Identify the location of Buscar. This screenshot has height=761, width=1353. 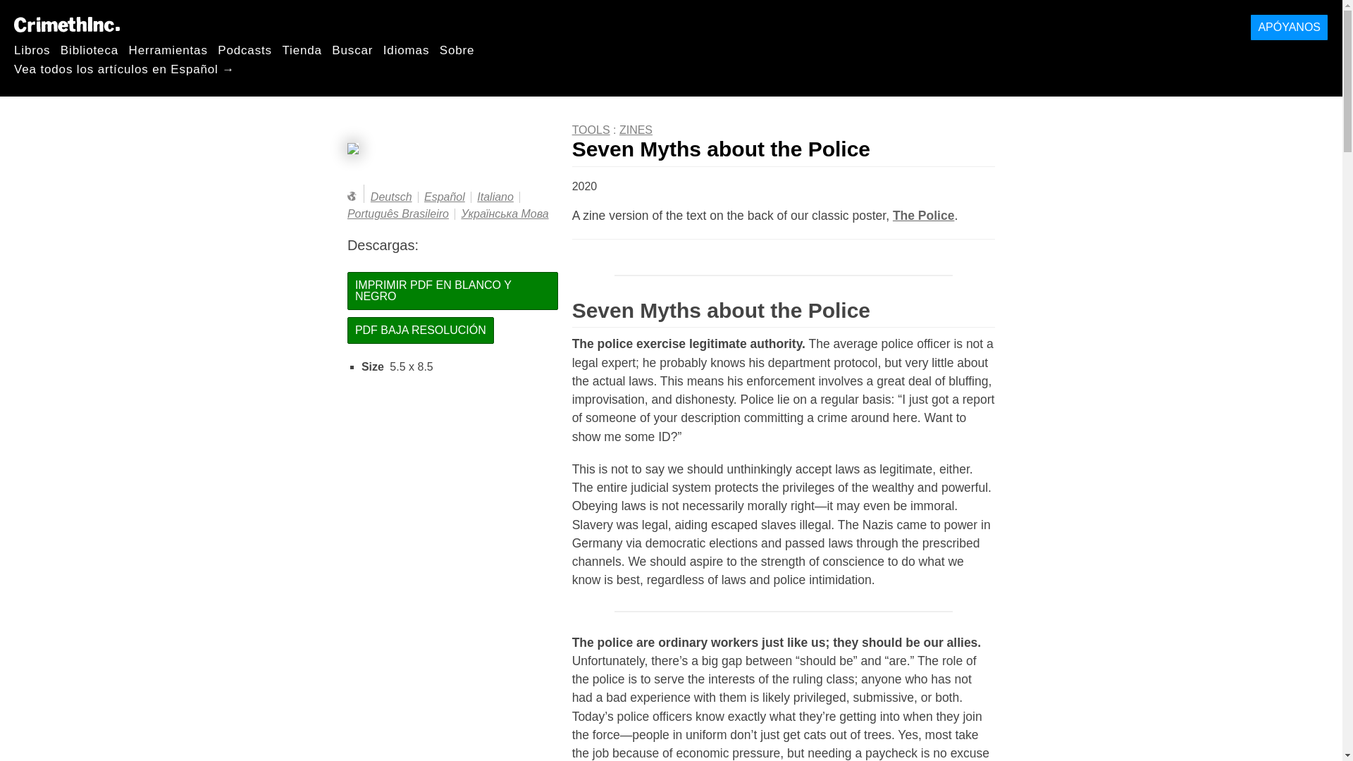
(352, 49).